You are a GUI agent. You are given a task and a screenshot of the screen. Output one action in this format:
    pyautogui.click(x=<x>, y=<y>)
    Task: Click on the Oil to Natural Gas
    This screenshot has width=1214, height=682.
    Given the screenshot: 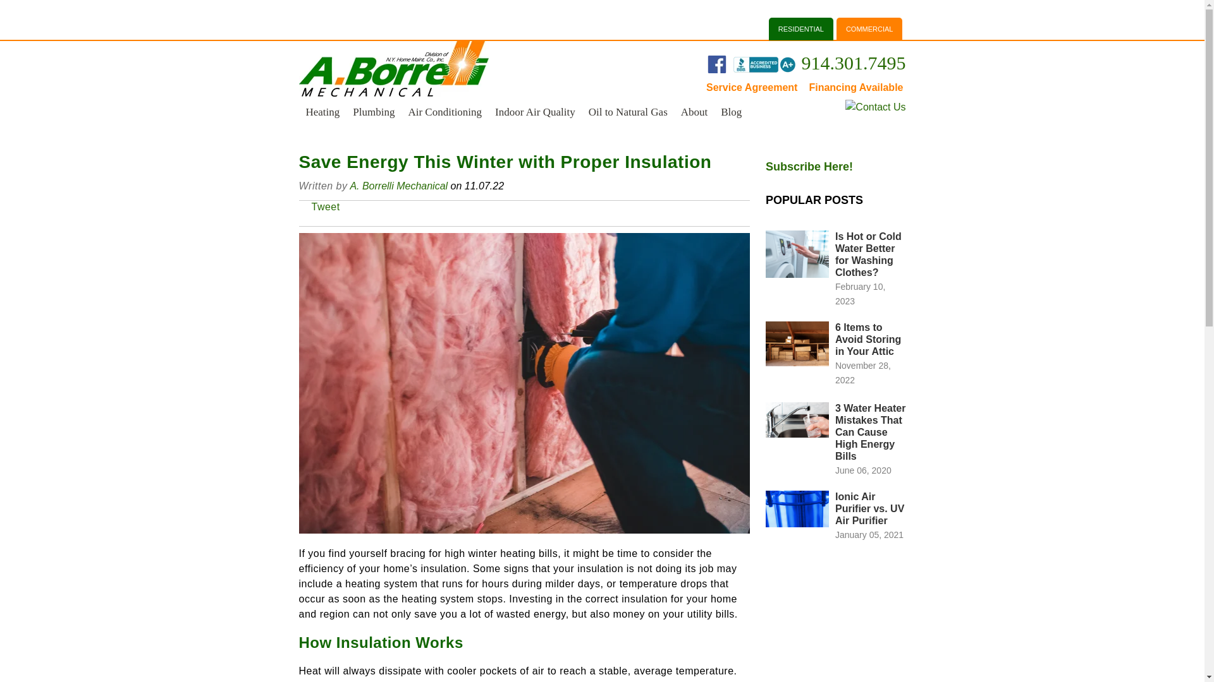 What is the action you would take?
    pyautogui.click(x=627, y=112)
    